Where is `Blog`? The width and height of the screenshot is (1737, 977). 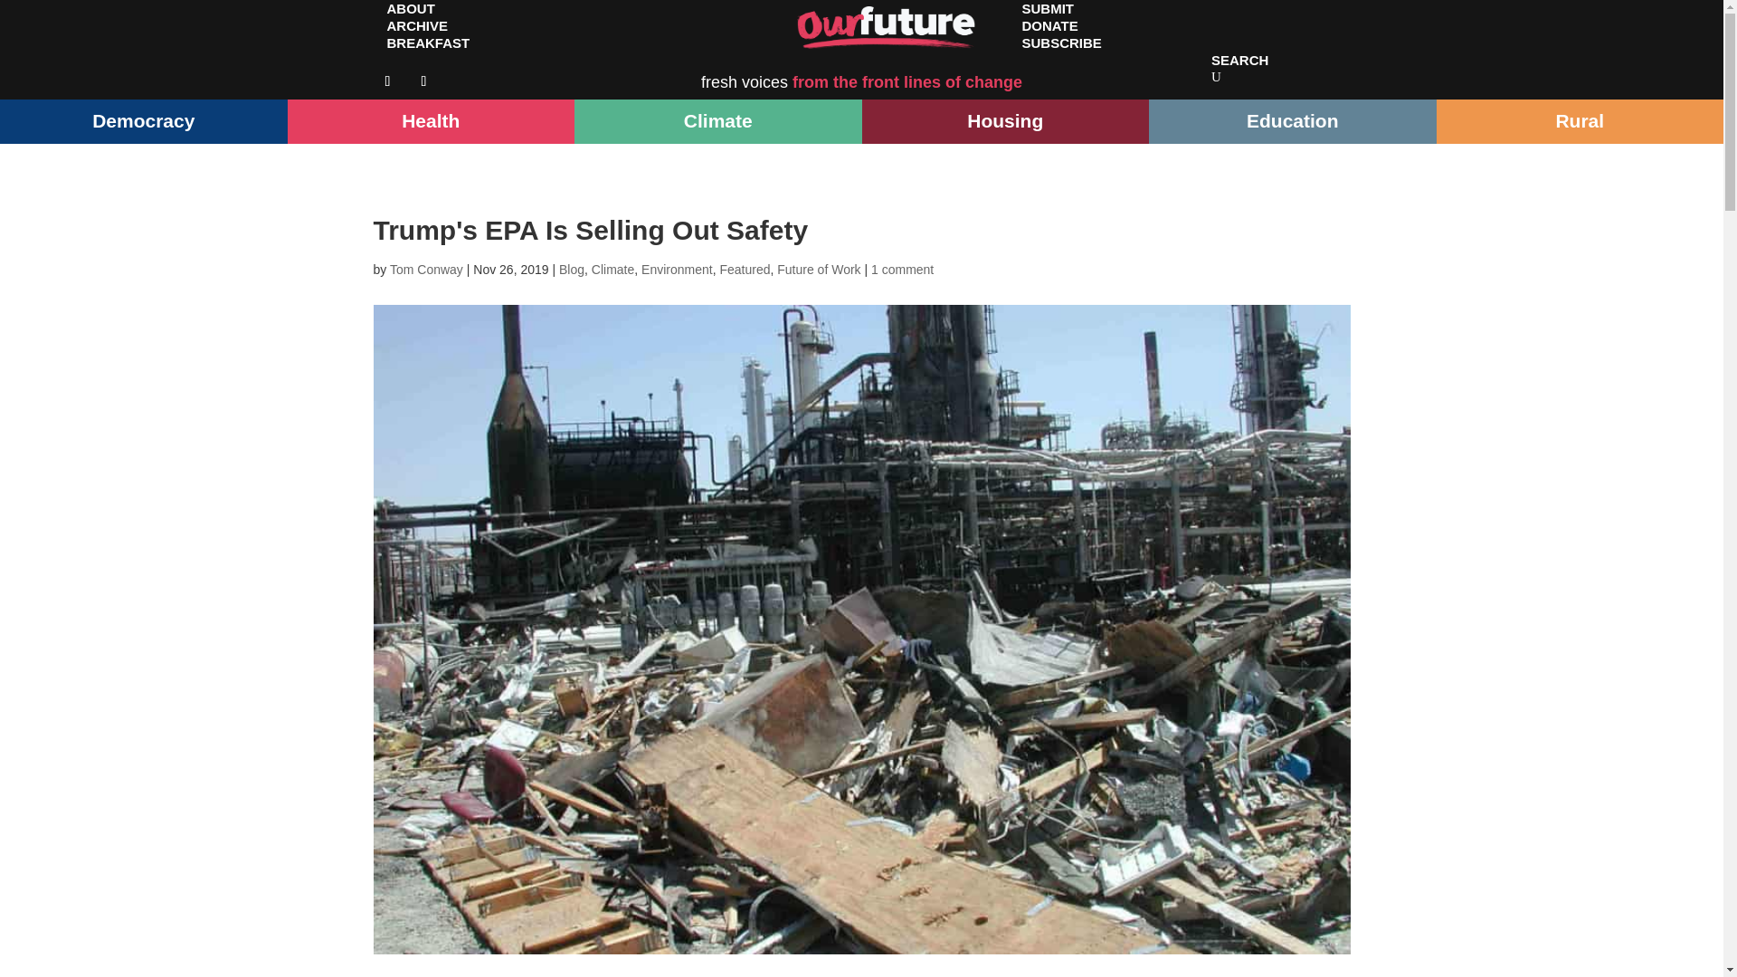 Blog is located at coordinates (572, 270).